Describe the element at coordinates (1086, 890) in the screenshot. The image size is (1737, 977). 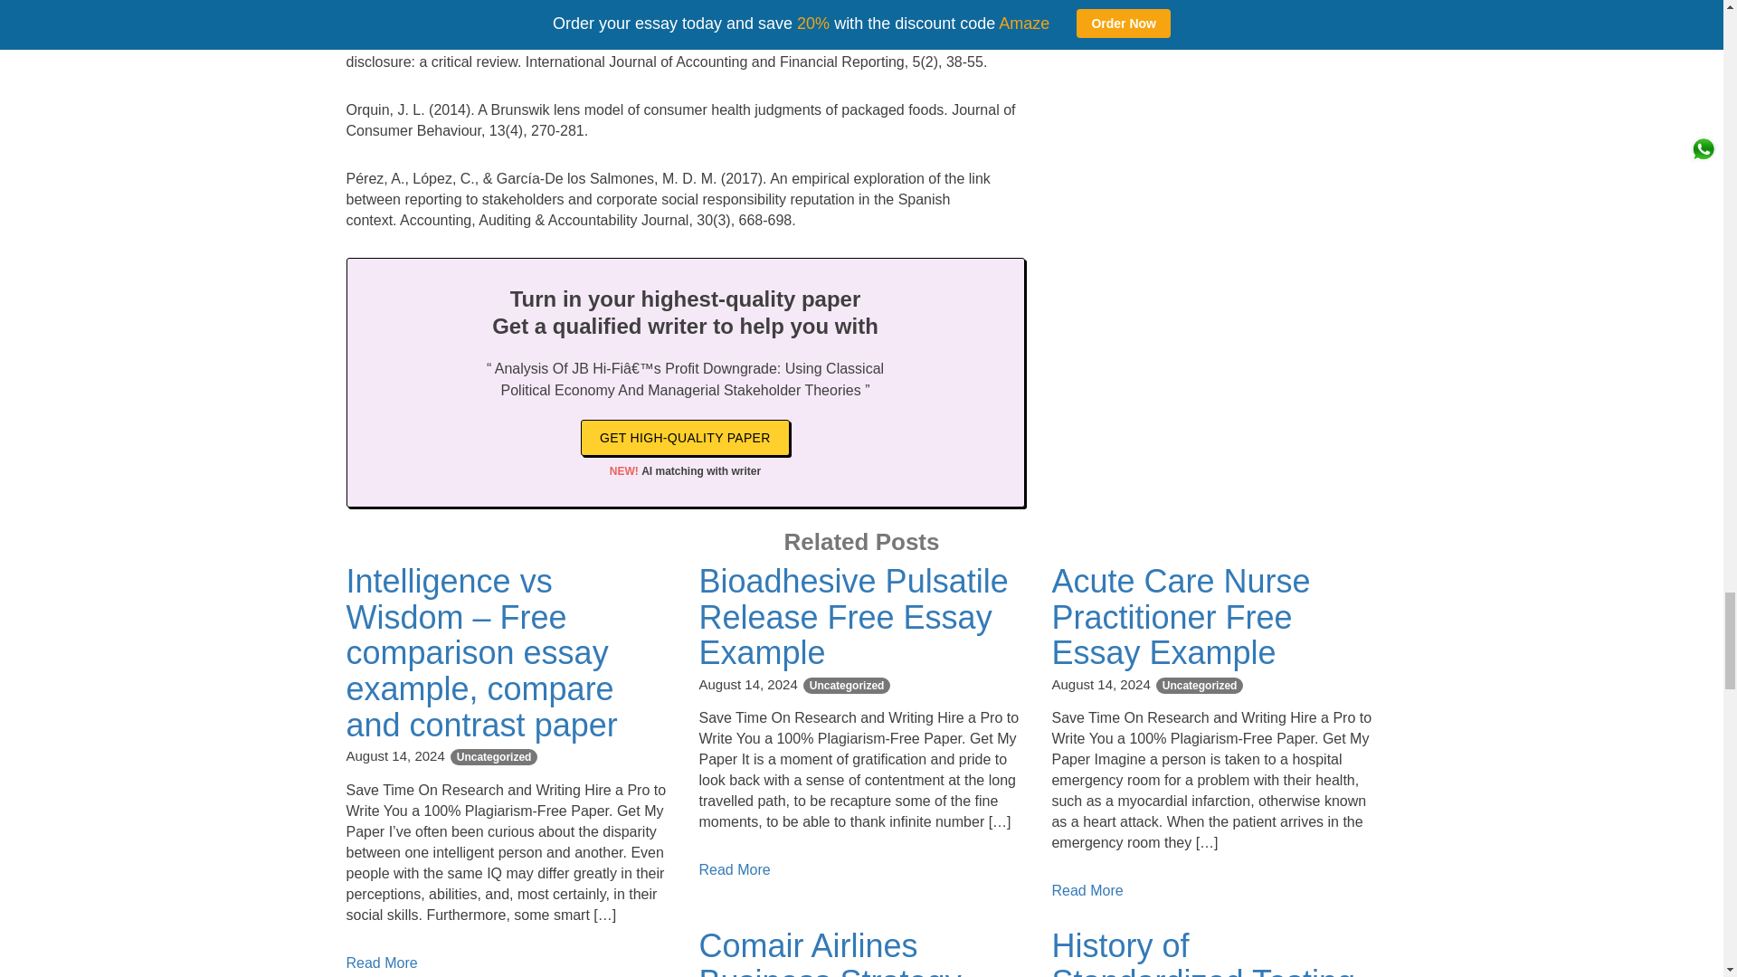
I see `Read More` at that location.